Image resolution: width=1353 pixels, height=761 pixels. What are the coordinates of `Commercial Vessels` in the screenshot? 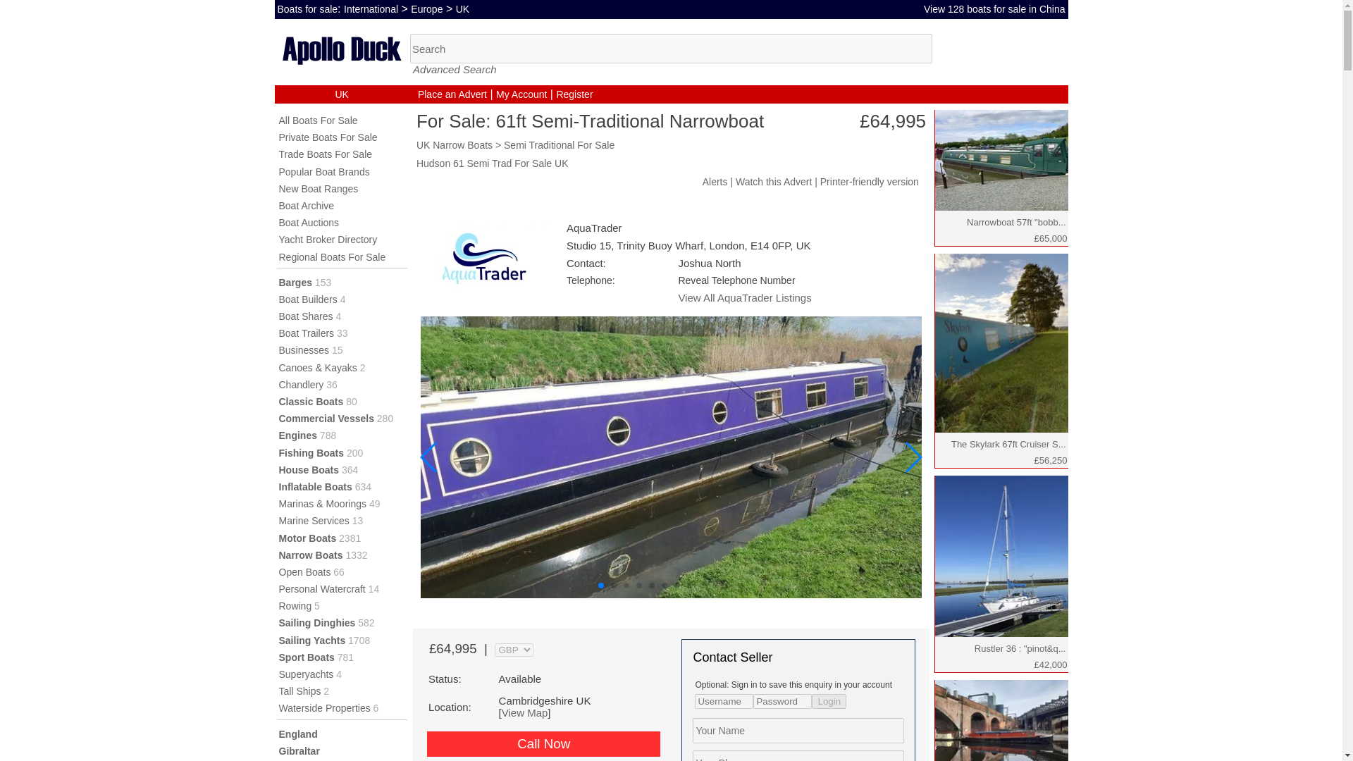 It's located at (326, 419).